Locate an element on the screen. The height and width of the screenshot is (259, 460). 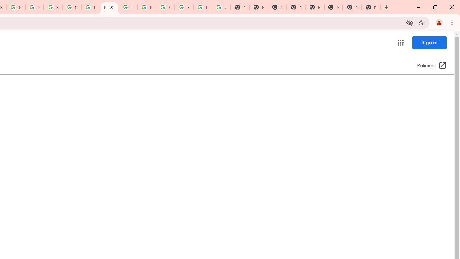
Third-party cookies blocked is located at coordinates (410, 22).